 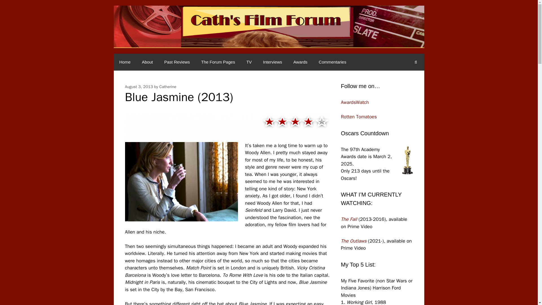 What do you see at coordinates (124, 62) in the screenshot?
I see `Home` at bounding box center [124, 62].